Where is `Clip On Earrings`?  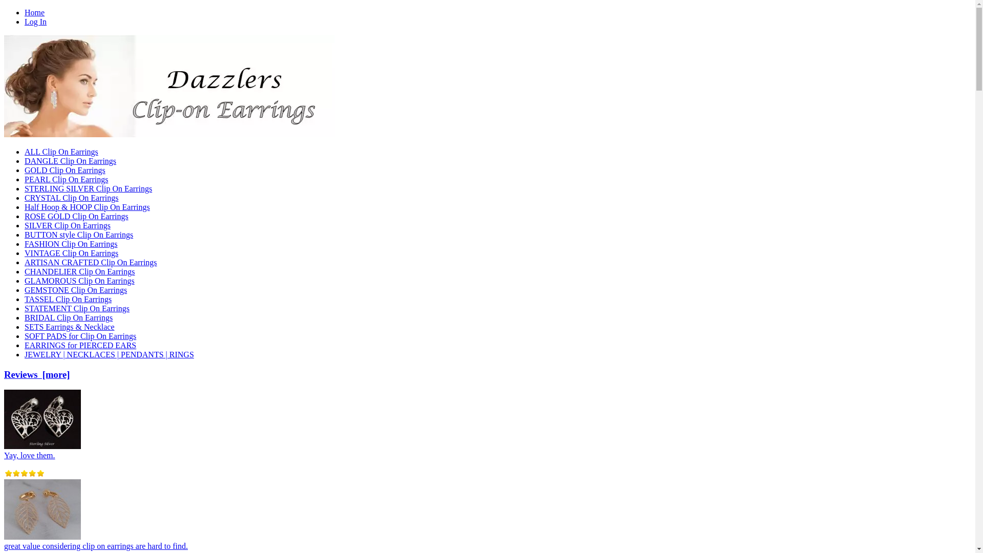 Clip On Earrings is located at coordinates (169, 86).